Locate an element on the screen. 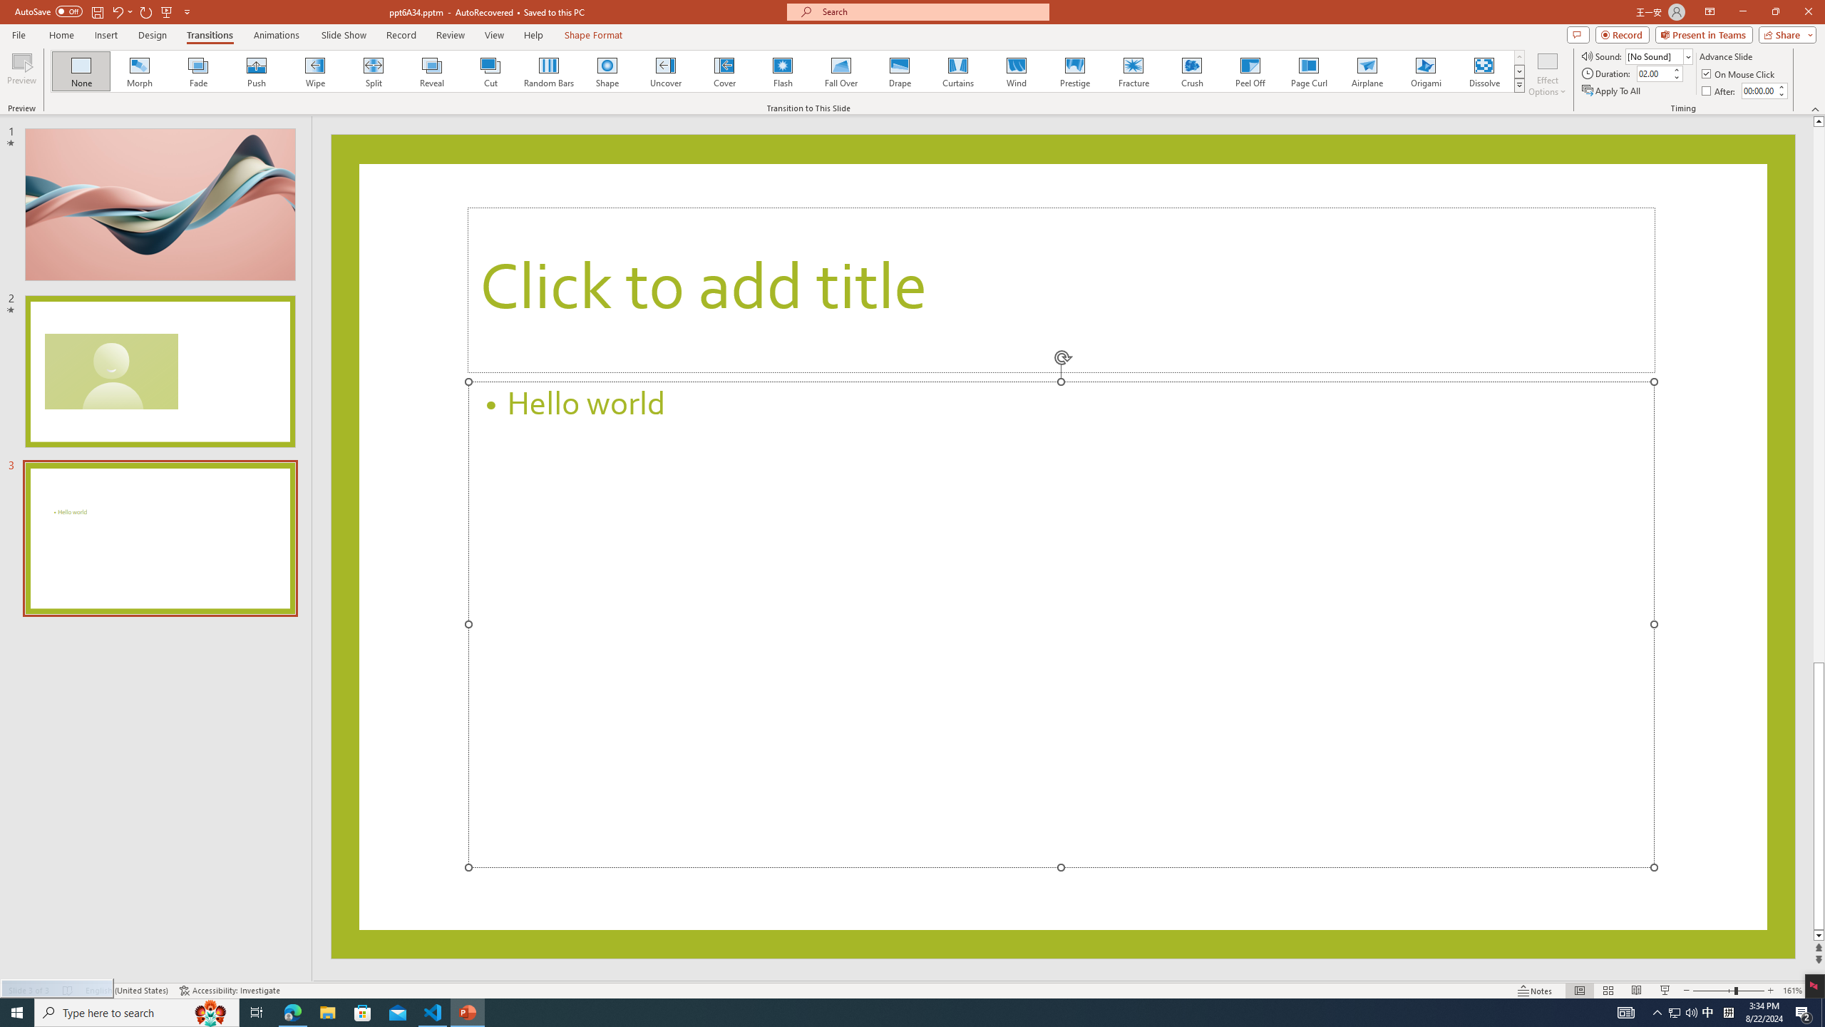 The width and height of the screenshot is (1825, 1027). Peel Off is located at coordinates (1250, 71).